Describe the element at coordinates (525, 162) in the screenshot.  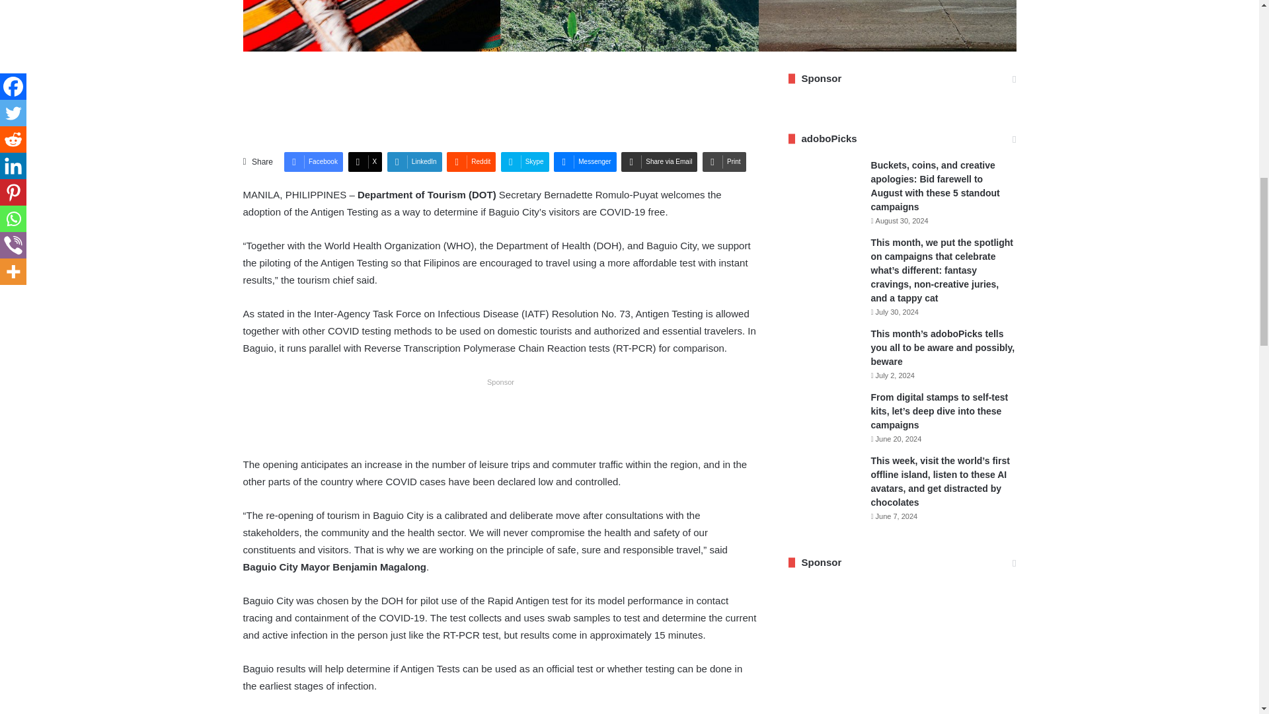
I see `Skype` at that location.